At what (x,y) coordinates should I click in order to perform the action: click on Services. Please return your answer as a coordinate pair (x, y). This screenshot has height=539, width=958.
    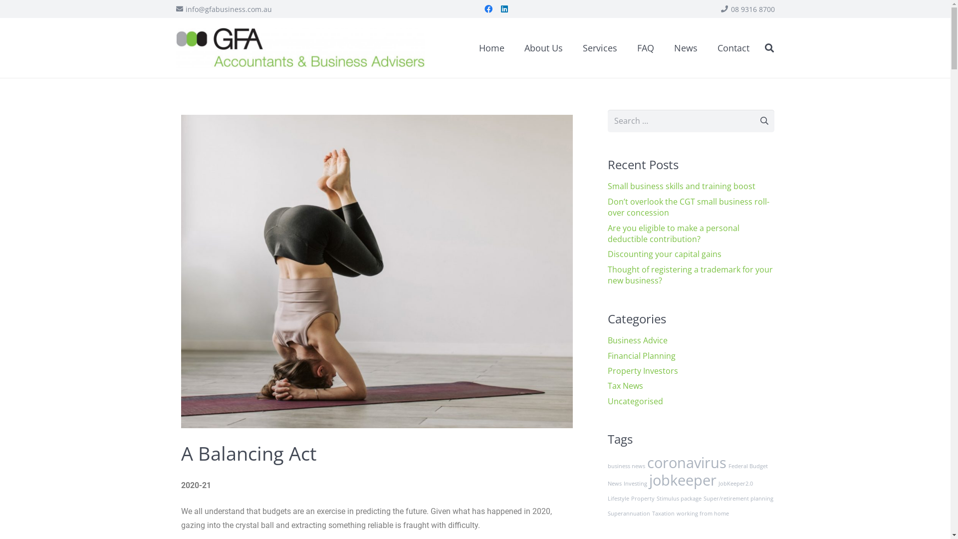
    Looking at the image, I should click on (600, 48).